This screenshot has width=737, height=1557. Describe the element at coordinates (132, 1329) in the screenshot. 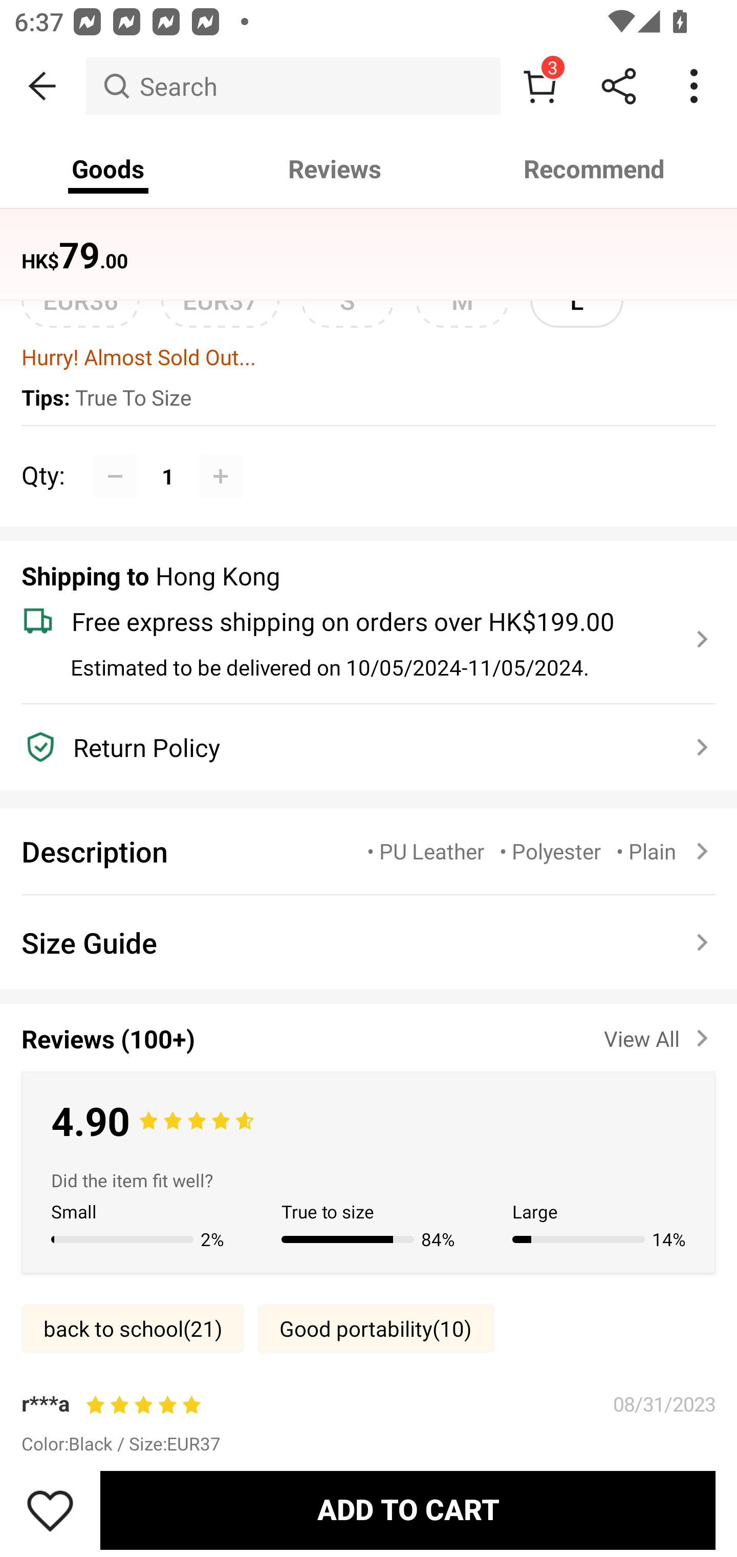

I see `back to school(21)` at that location.